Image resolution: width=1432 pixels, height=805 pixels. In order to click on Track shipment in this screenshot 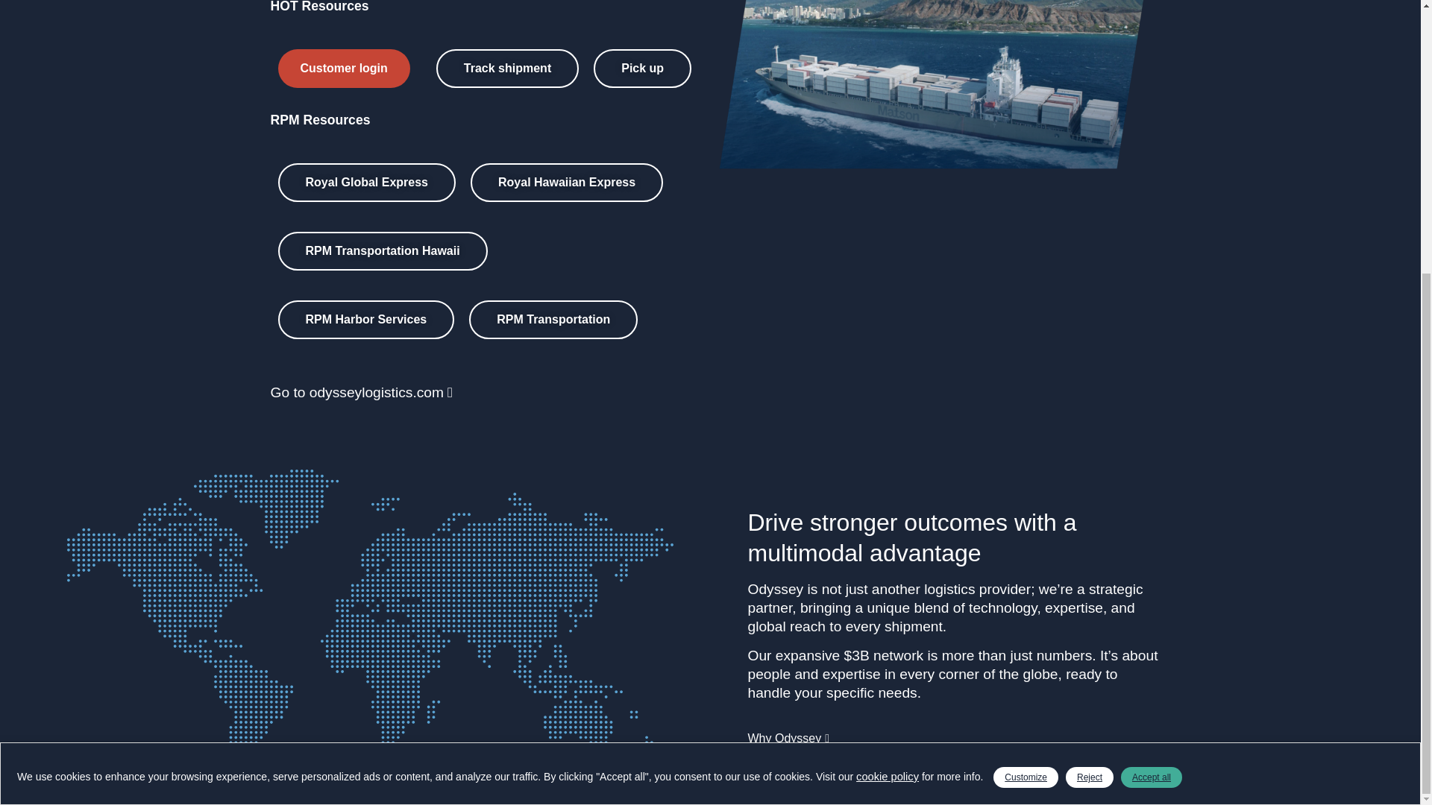, I will do `click(507, 68)`.